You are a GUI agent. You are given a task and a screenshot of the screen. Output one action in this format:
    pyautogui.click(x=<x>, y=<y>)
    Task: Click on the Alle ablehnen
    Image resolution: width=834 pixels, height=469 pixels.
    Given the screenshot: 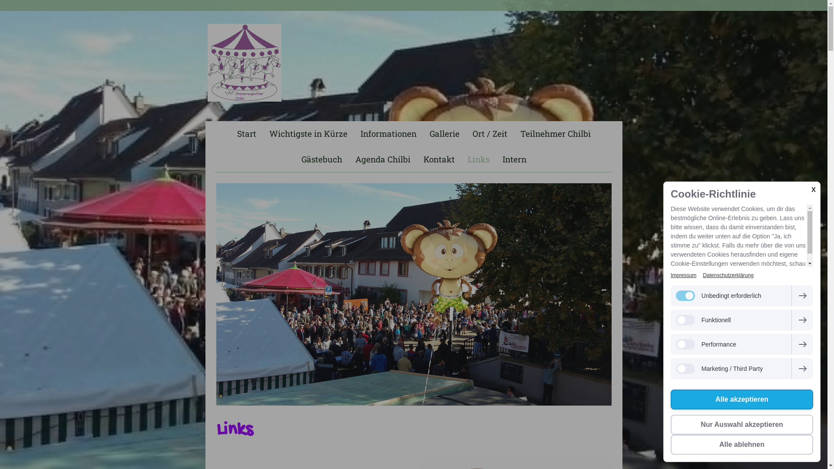 What is the action you would take?
    pyautogui.click(x=742, y=445)
    